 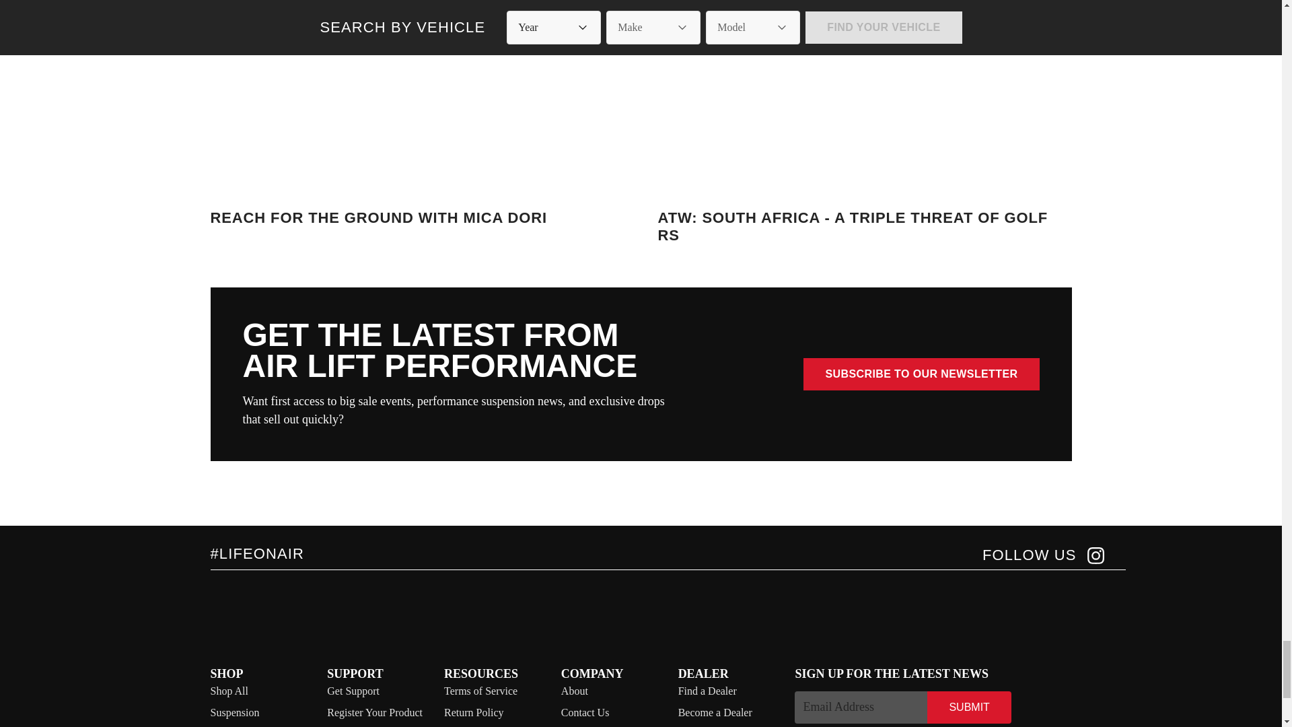 What do you see at coordinates (374, 712) in the screenshot?
I see `Register Your Product` at bounding box center [374, 712].